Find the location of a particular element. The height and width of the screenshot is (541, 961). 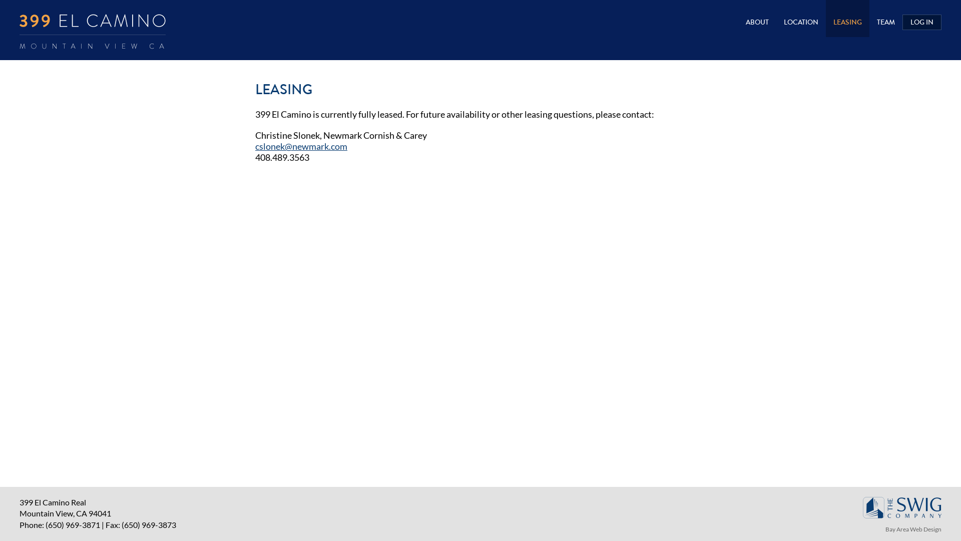

Bay Area Web Design is located at coordinates (913, 529).